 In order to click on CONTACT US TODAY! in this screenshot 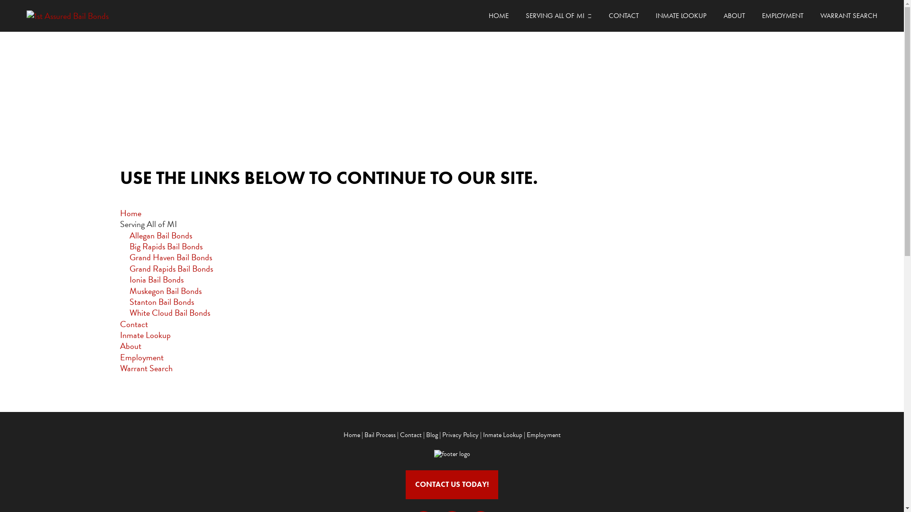, I will do `click(452, 485)`.